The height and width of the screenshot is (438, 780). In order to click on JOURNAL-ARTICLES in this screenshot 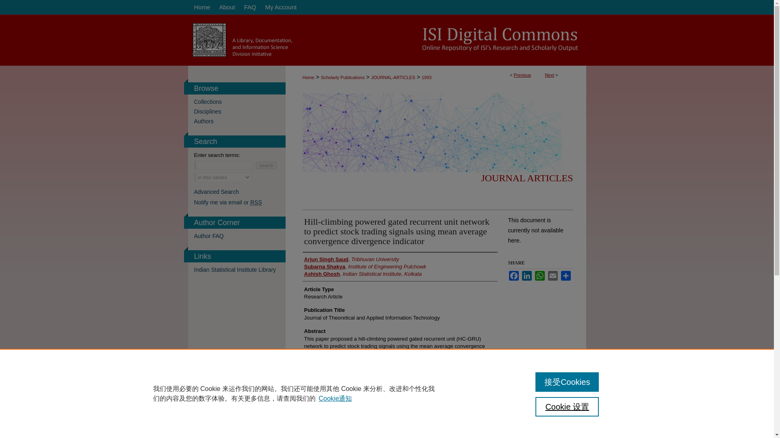, I will do `click(393, 77)`.